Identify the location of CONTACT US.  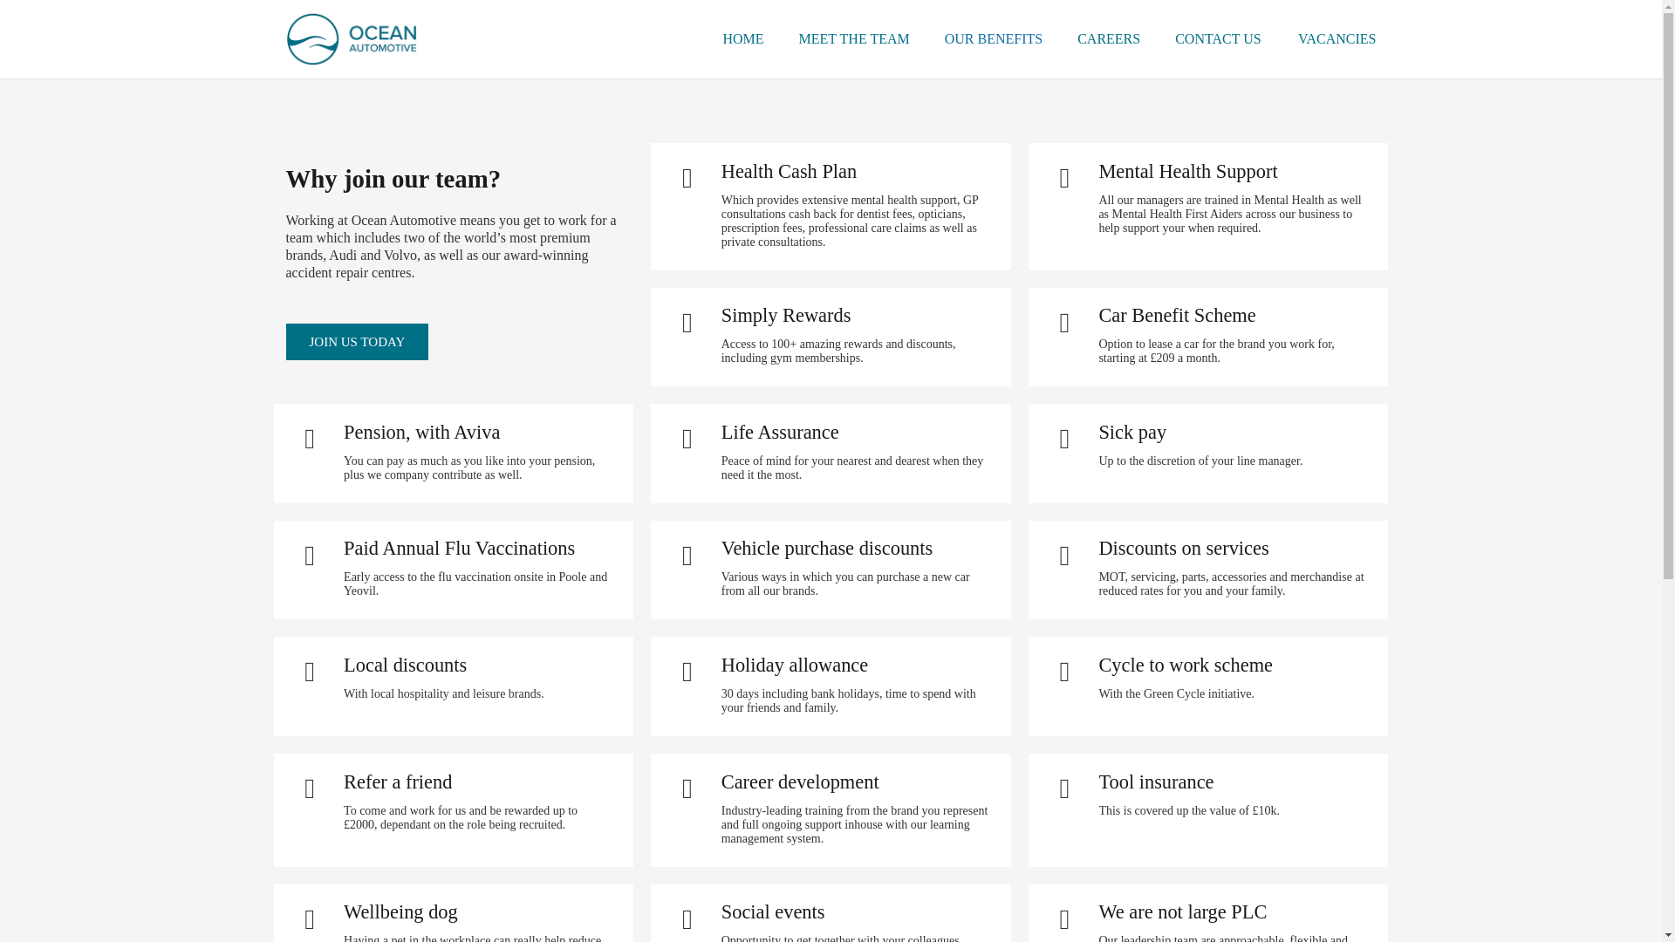
(1217, 38).